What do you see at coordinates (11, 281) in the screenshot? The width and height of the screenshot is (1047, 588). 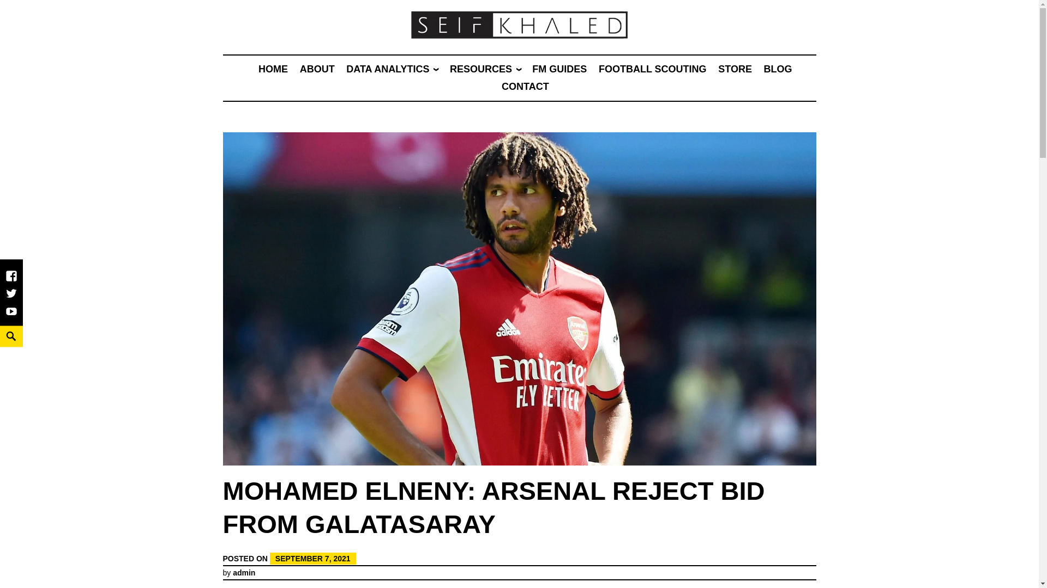 I see `Facebook` at bounding box center [11, 281].